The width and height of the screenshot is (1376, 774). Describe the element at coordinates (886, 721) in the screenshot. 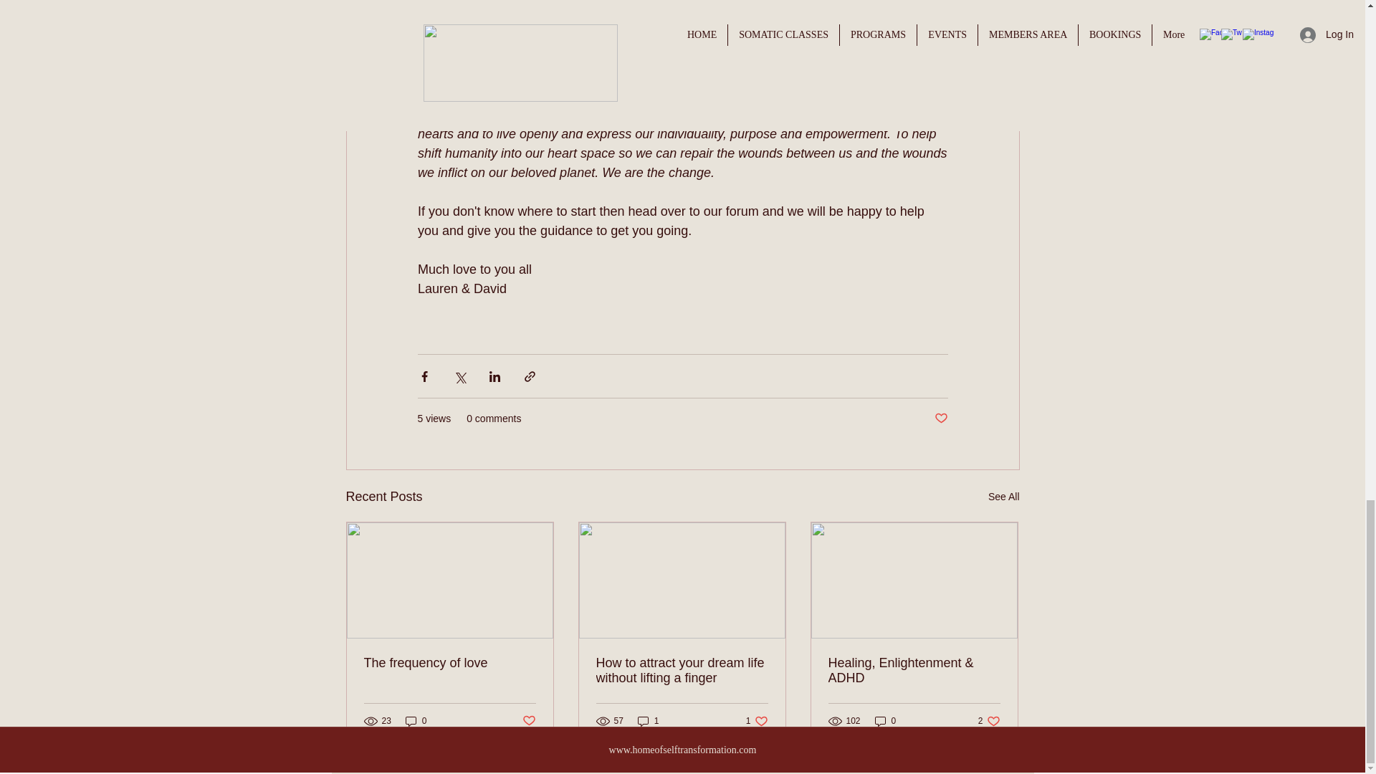

I see `0` at that location.